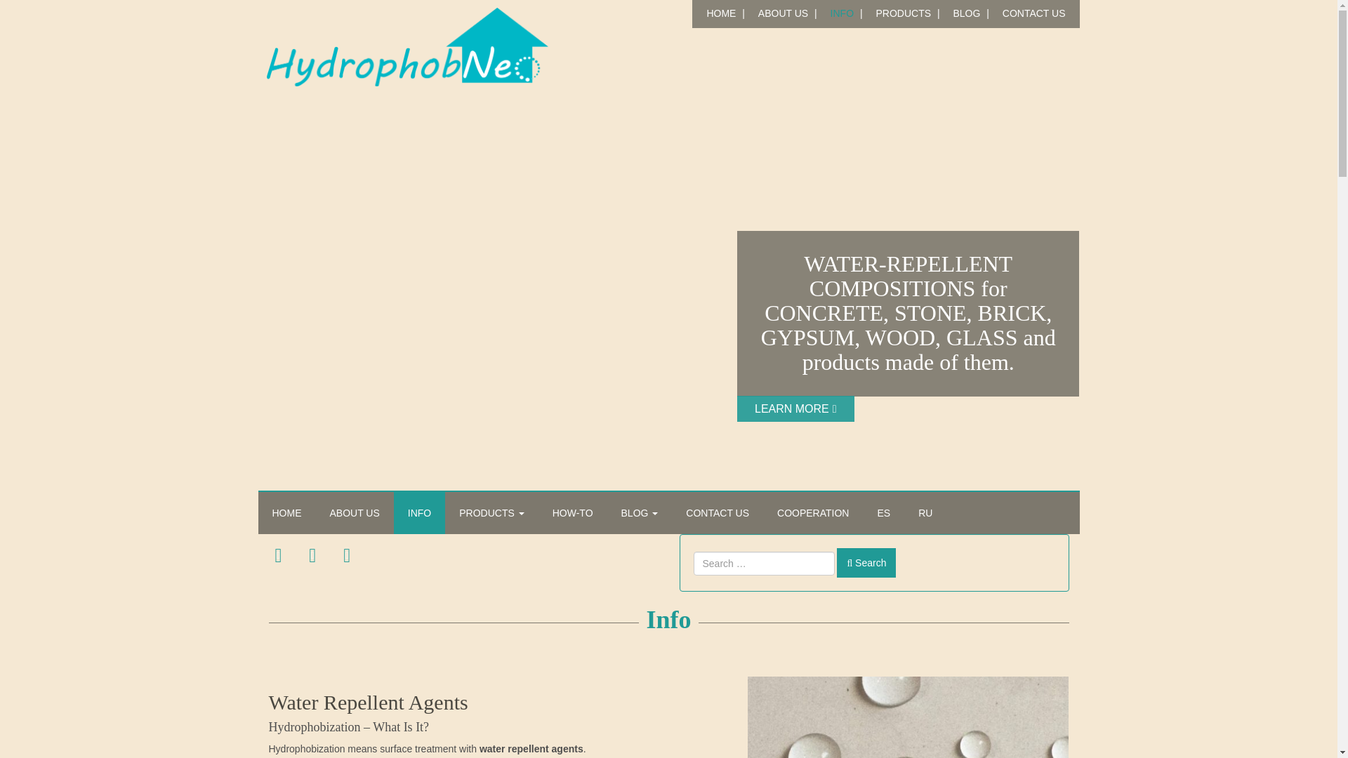  What do you see at coordinates (783, 13) in the screenshot?
I see `HydrophobNeo water-repellent compositions` at bounding box center [783, 13].